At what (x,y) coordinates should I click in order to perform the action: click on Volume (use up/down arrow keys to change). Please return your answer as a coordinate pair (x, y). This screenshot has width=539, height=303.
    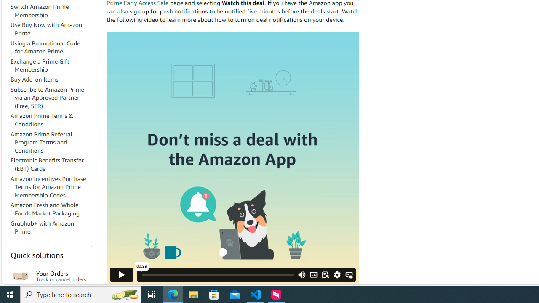
    Looking at the image, I should click on (302, 244).